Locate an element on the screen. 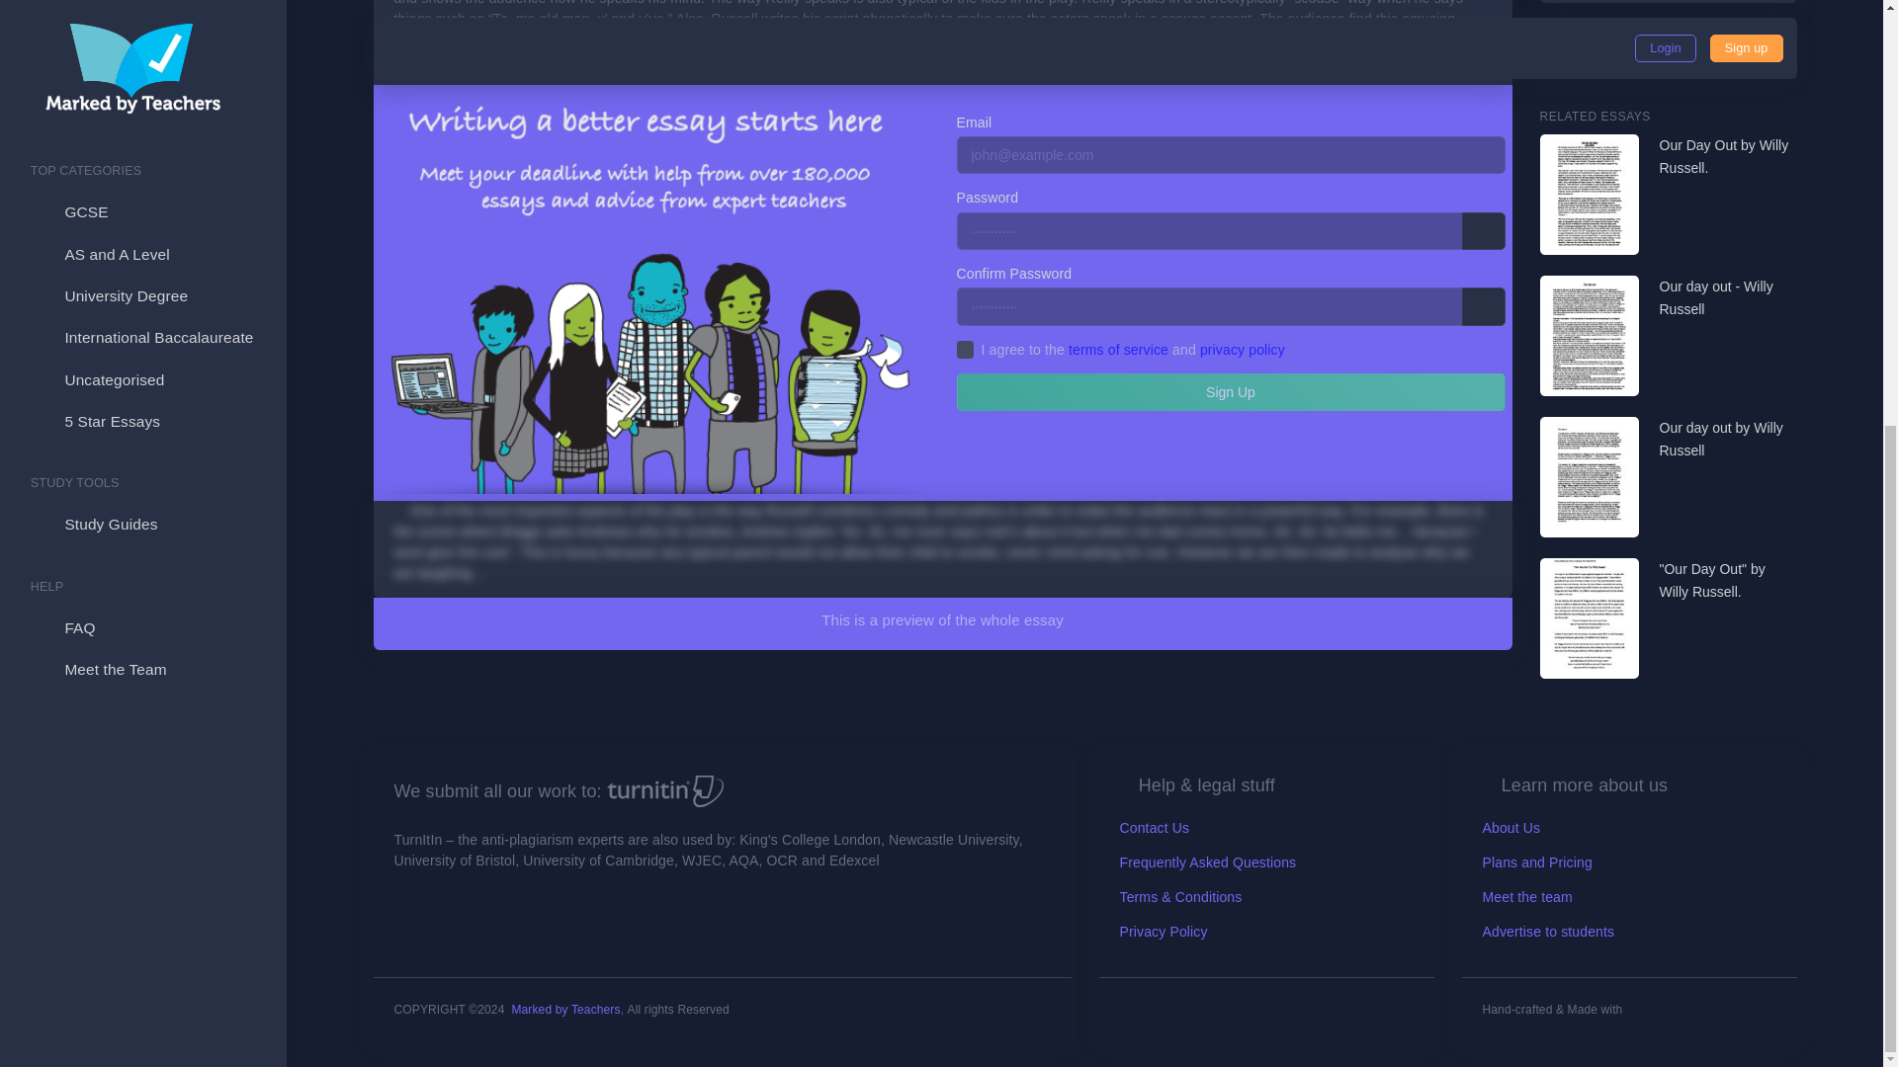 The image size is (1898, 1067). Sign Up is located at coordinates (1230, 391).